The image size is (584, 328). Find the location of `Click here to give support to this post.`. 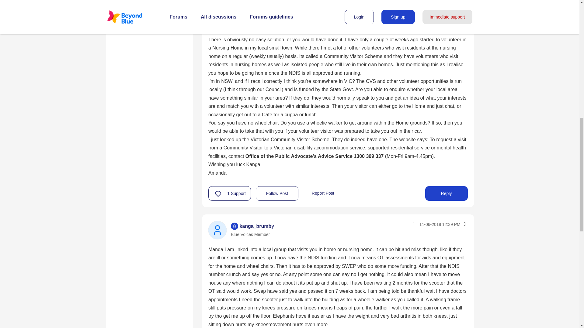

Click here to give support to this post. is located at coordinates (218, 194).